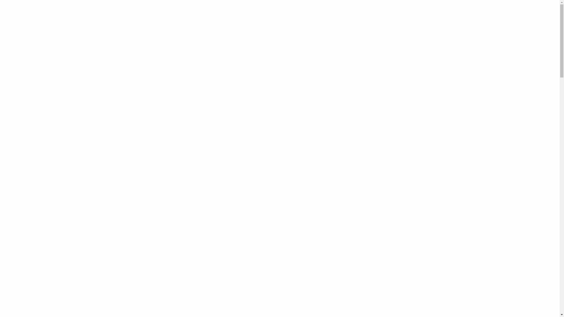  I want to click on ProfesseurJEAN-VIRGILE, so click(423, 177).